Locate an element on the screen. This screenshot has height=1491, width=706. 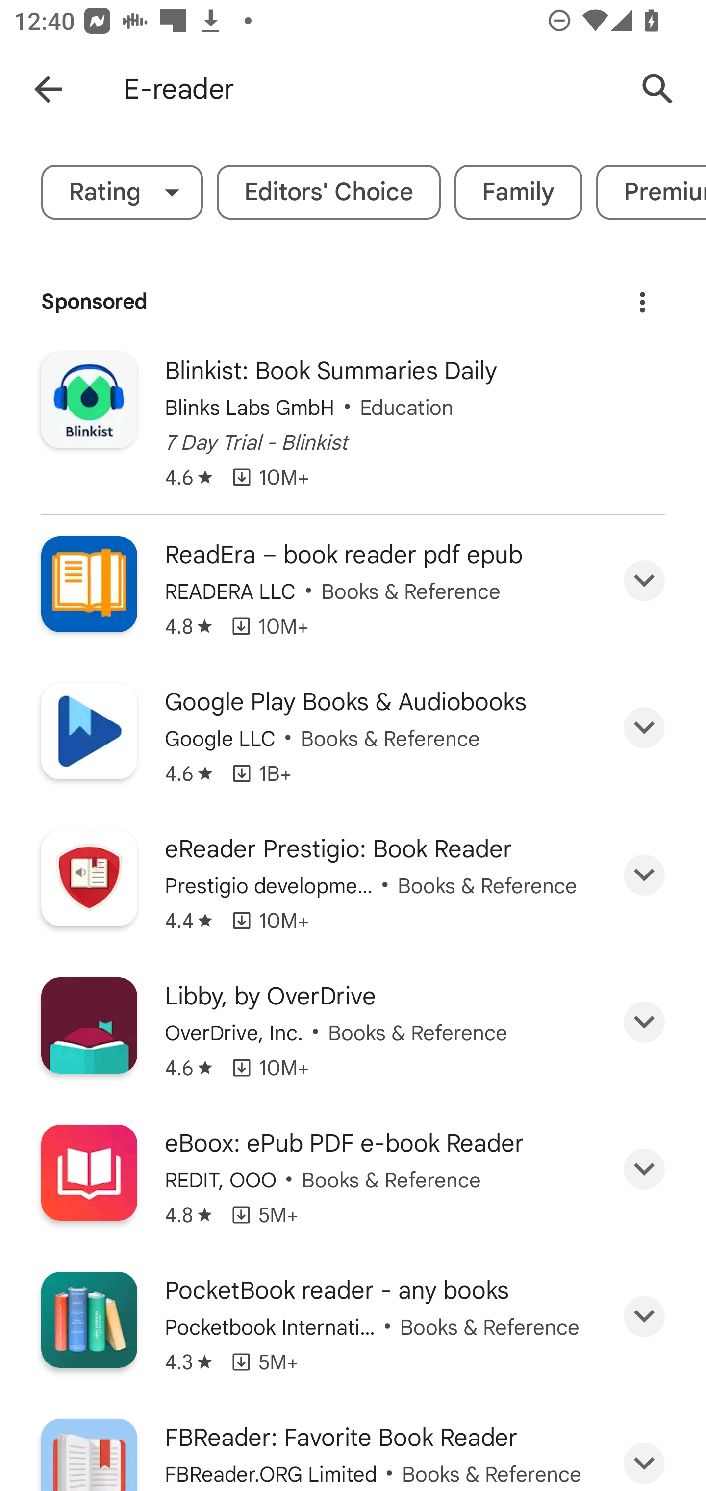
Premium - double tap to toggle the filter is located at coordinates (651, 192).